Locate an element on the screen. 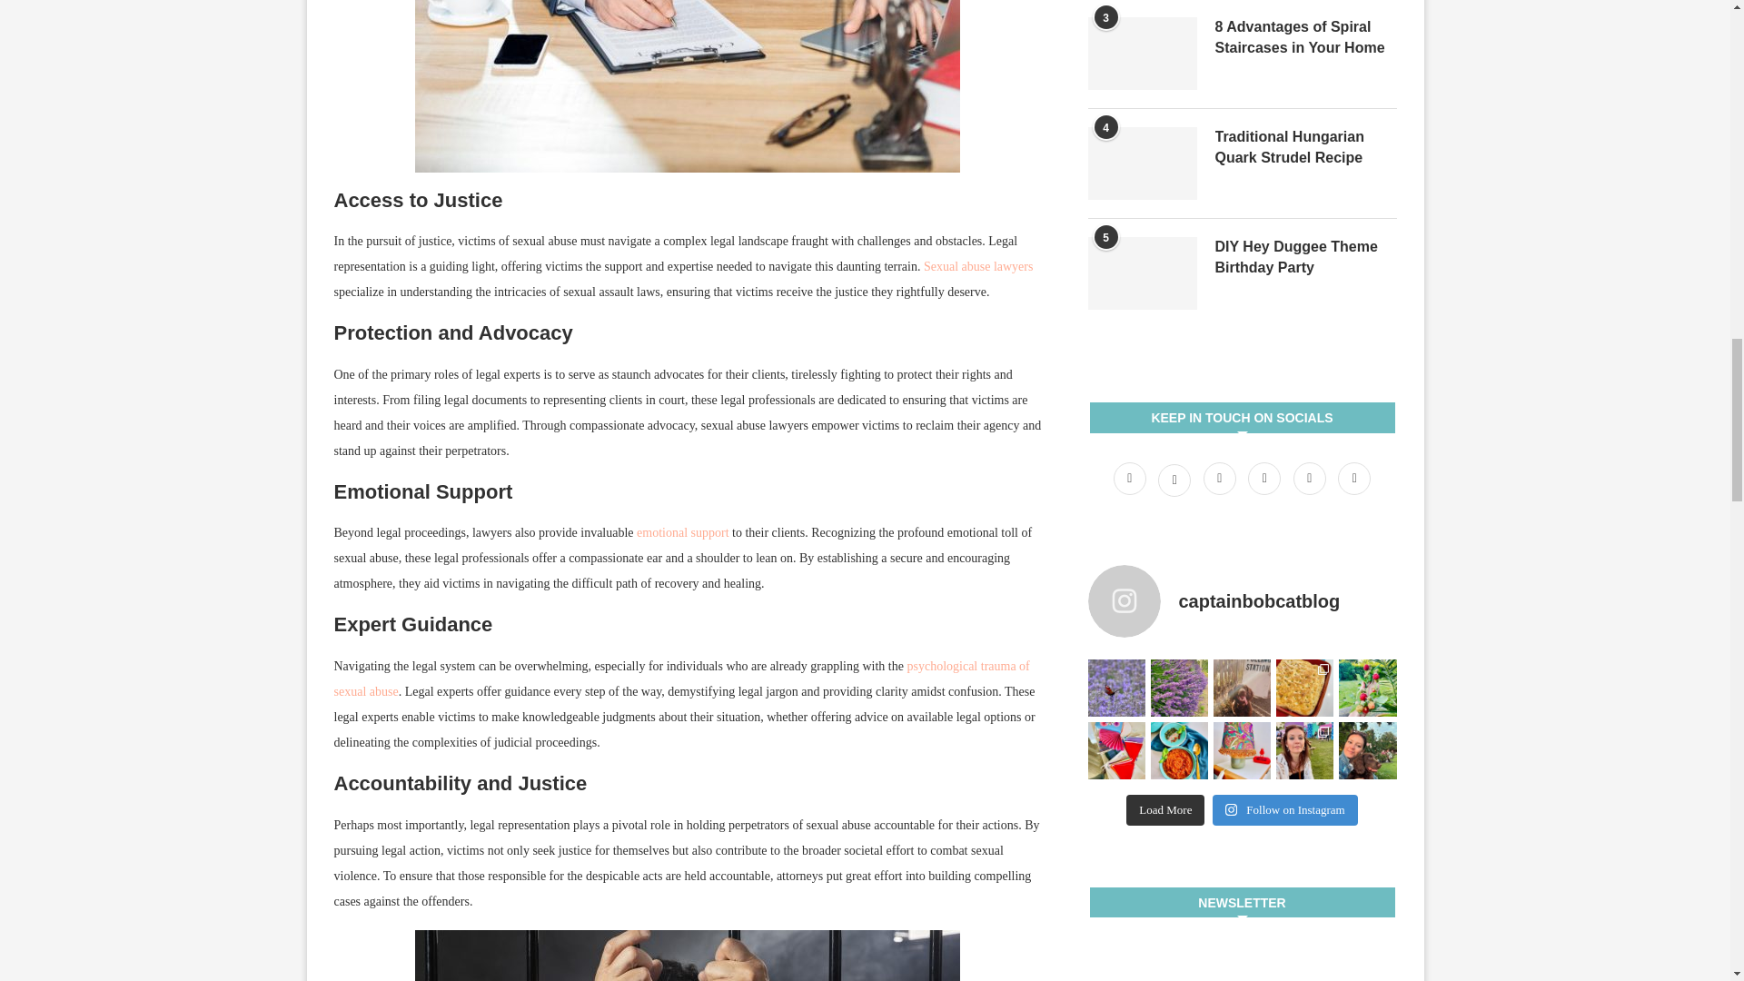 This screenshot has width=1744, height=981. emotional support is located at coordinates (682, 532).